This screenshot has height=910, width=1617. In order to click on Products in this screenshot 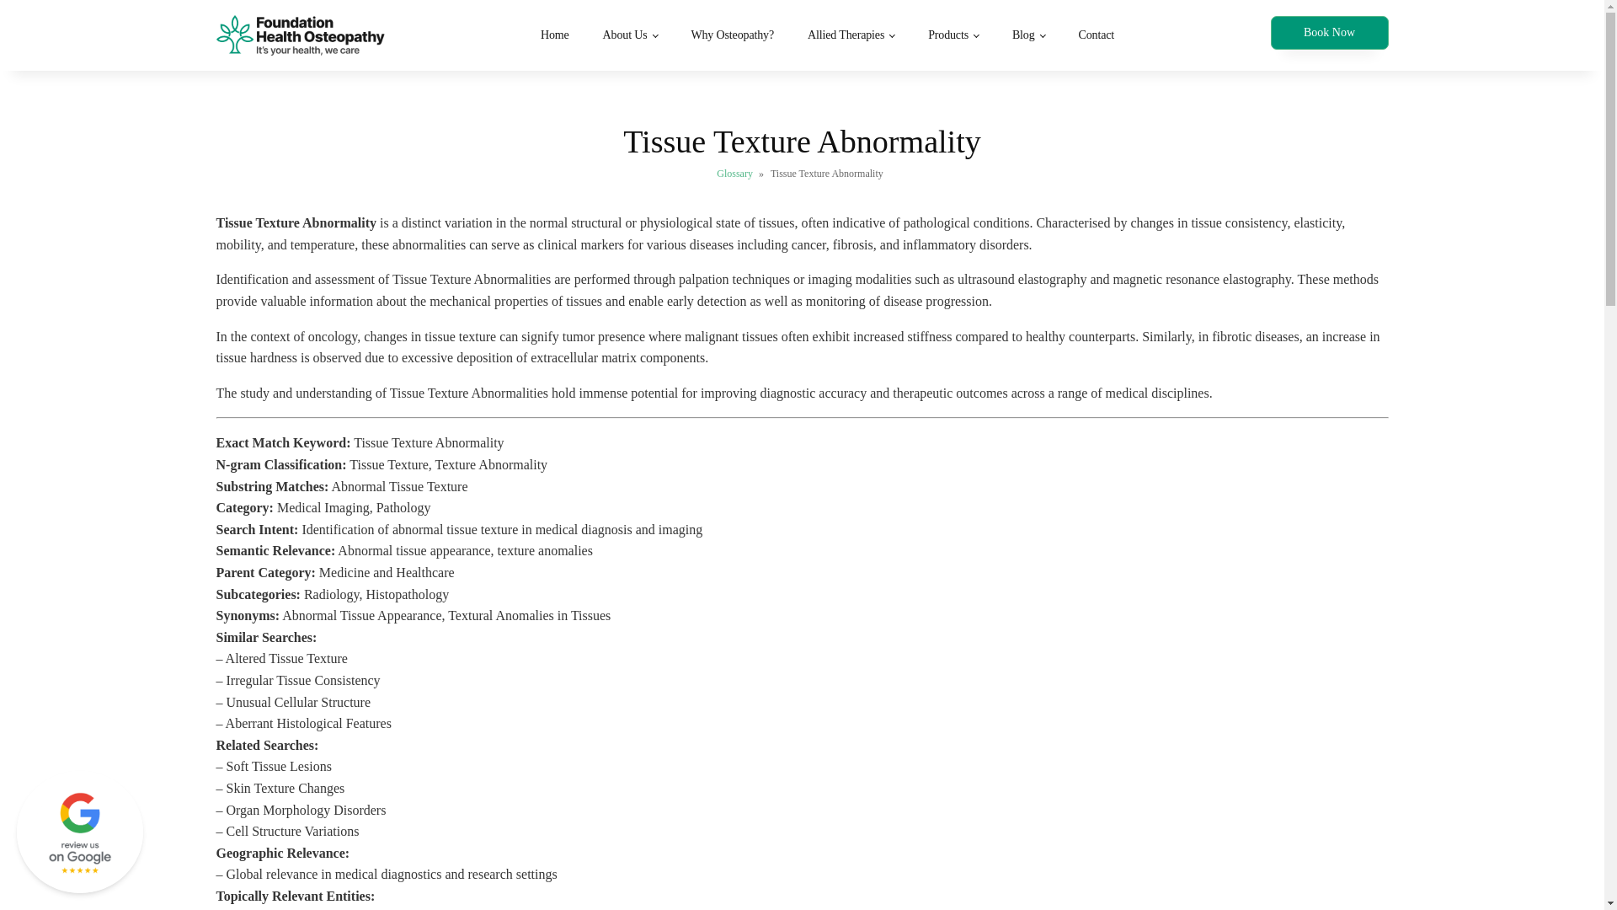, I will do `click(953, 35)`.